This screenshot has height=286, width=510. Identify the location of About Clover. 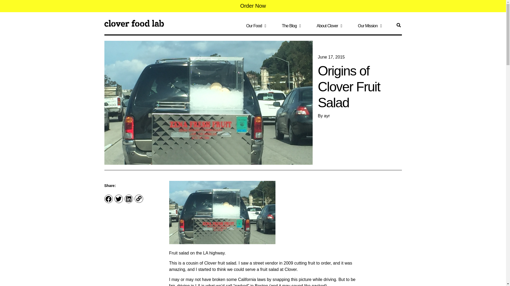
(329, 27).